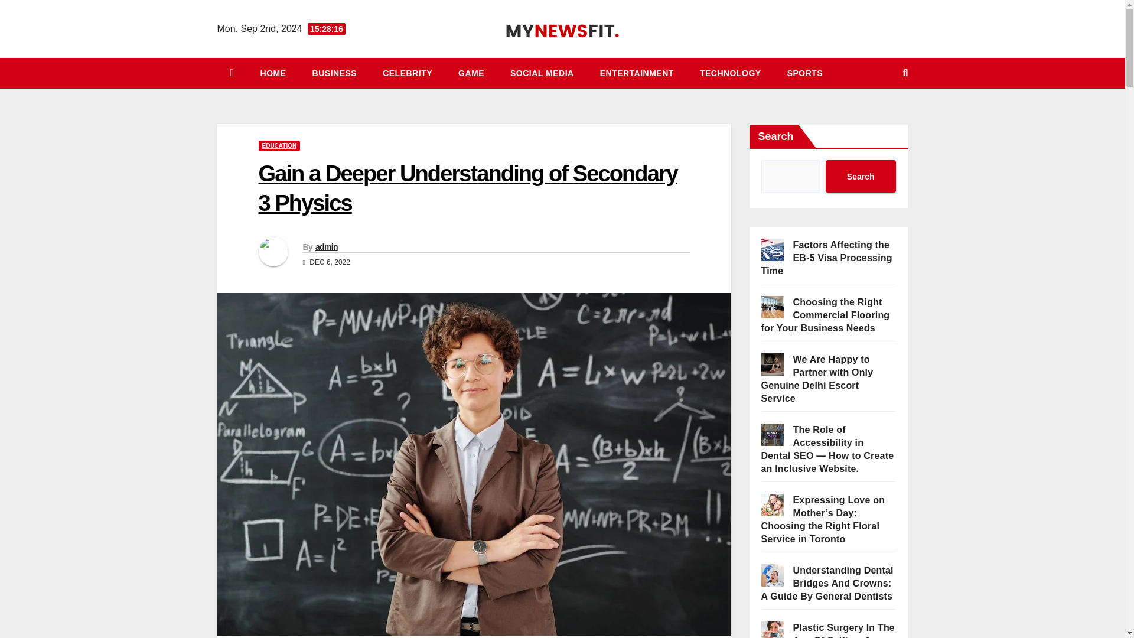 Image resolution: width=1134 pixels, height=638 pixels. What do you see at coordinates (806, 73) in the screenshot?
I see `Sports` at bounding box center [806, 73].